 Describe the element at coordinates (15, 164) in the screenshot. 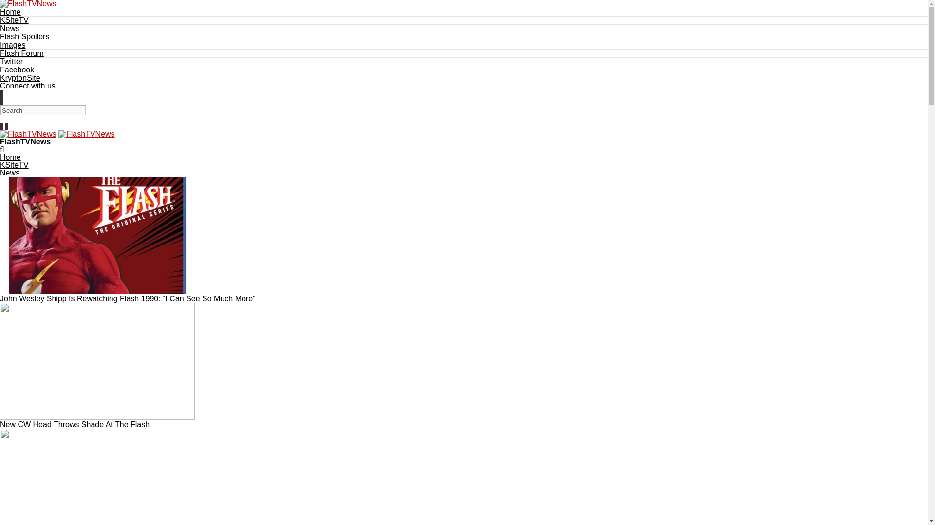

I see `KSiteTV` at that location.